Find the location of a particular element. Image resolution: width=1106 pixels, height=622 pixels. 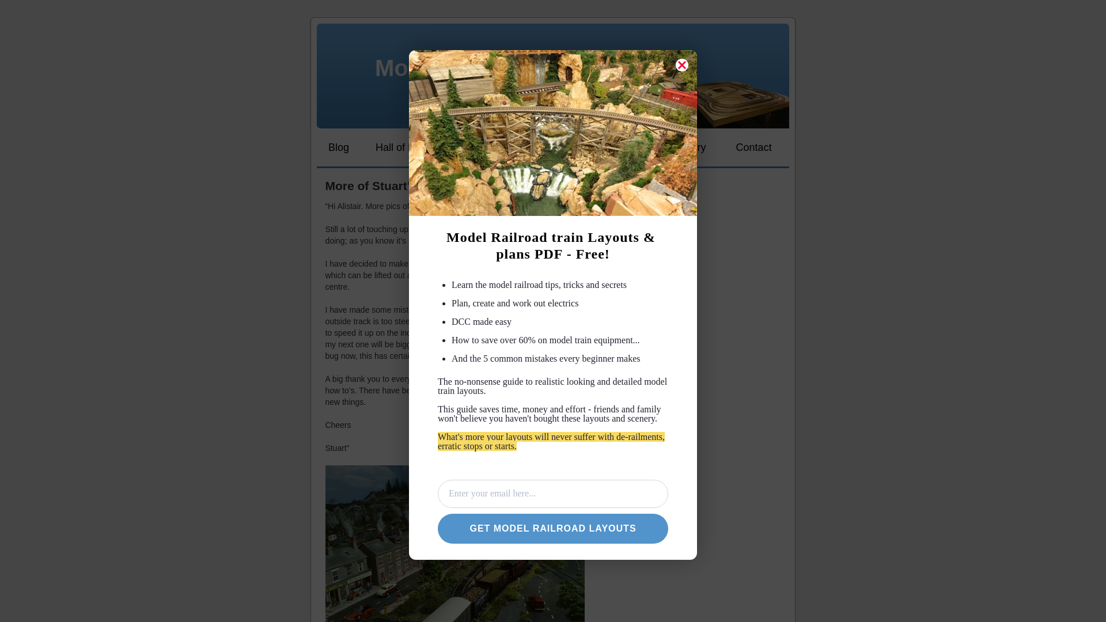

Photo0277 is located at coordinates (455, 544).